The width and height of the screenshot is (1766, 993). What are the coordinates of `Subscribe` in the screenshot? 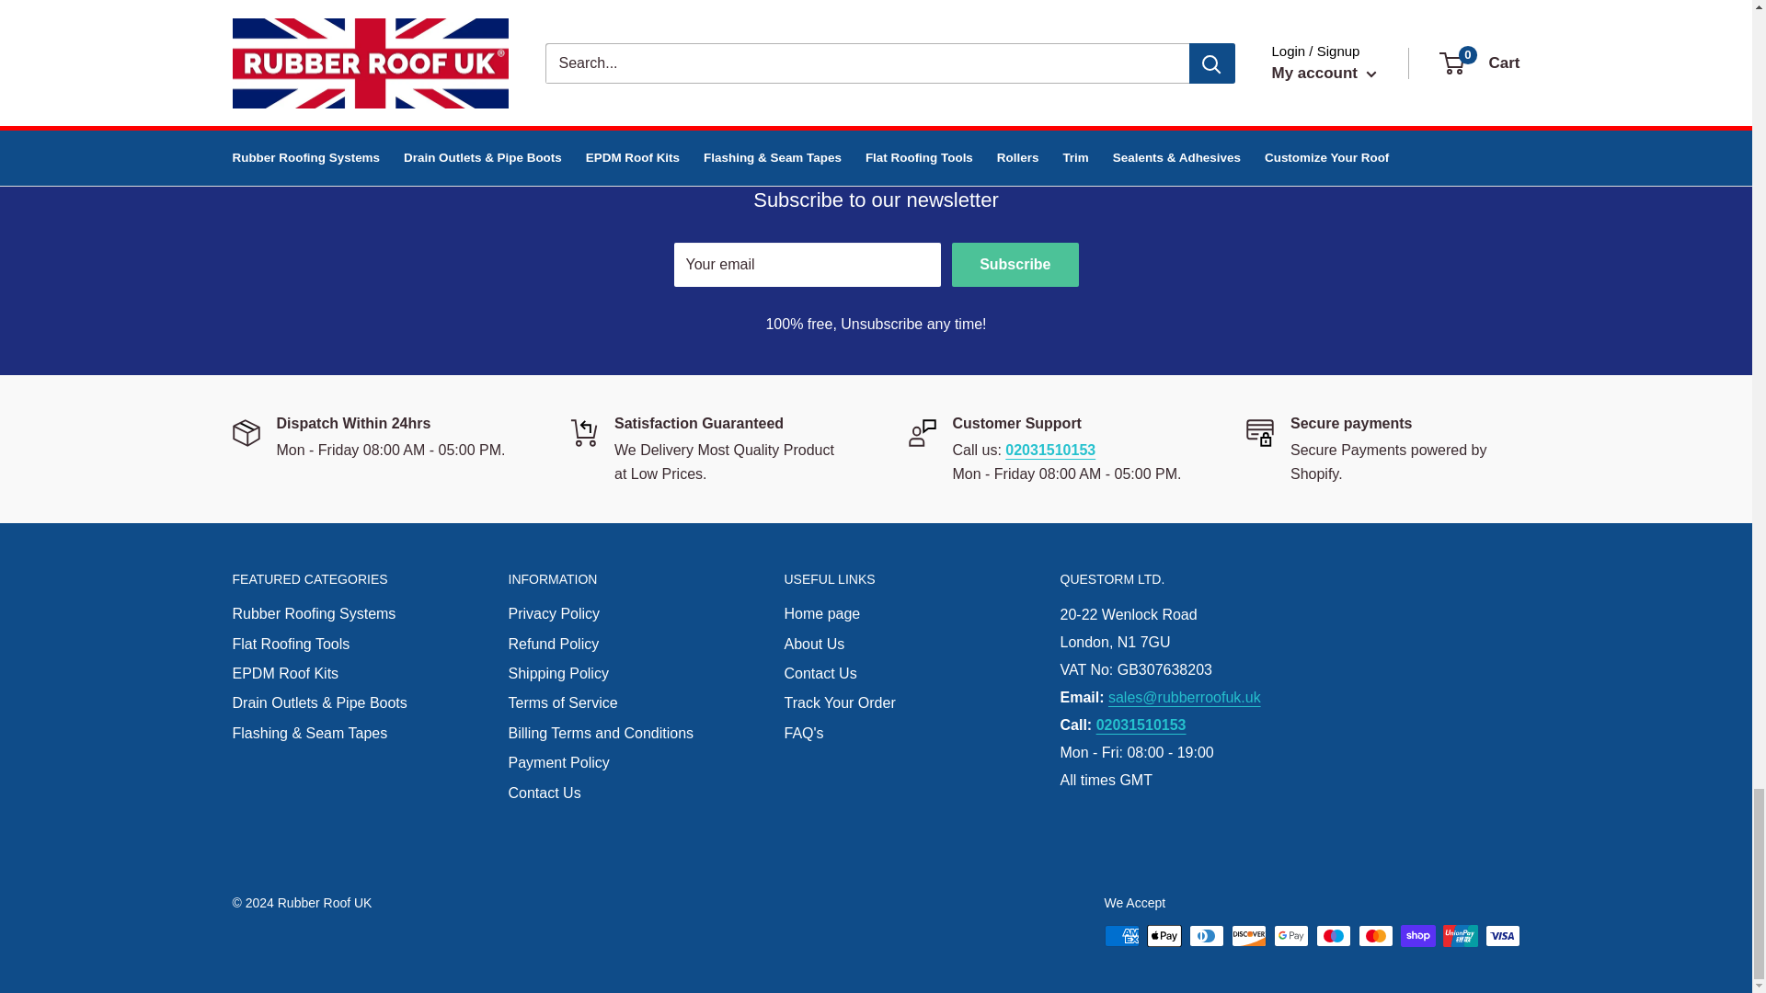 It's located at (1014, 265).